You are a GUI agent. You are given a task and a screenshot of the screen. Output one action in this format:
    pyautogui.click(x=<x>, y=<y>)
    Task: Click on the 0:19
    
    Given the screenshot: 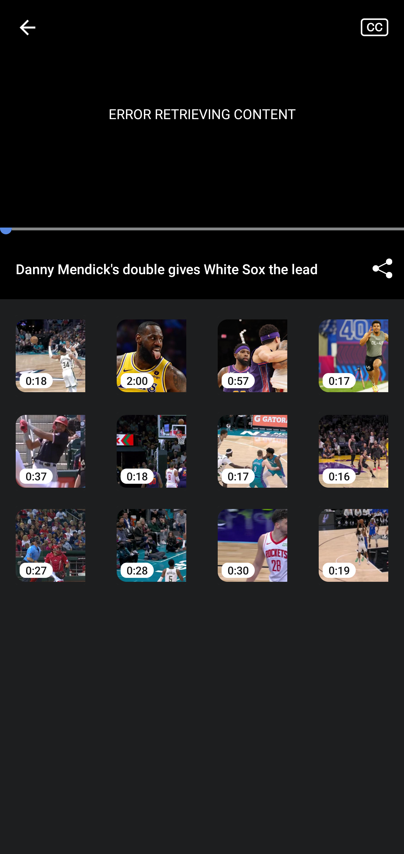 What is the action you would take?
    pyautogui.click(x=353, y=537)
    